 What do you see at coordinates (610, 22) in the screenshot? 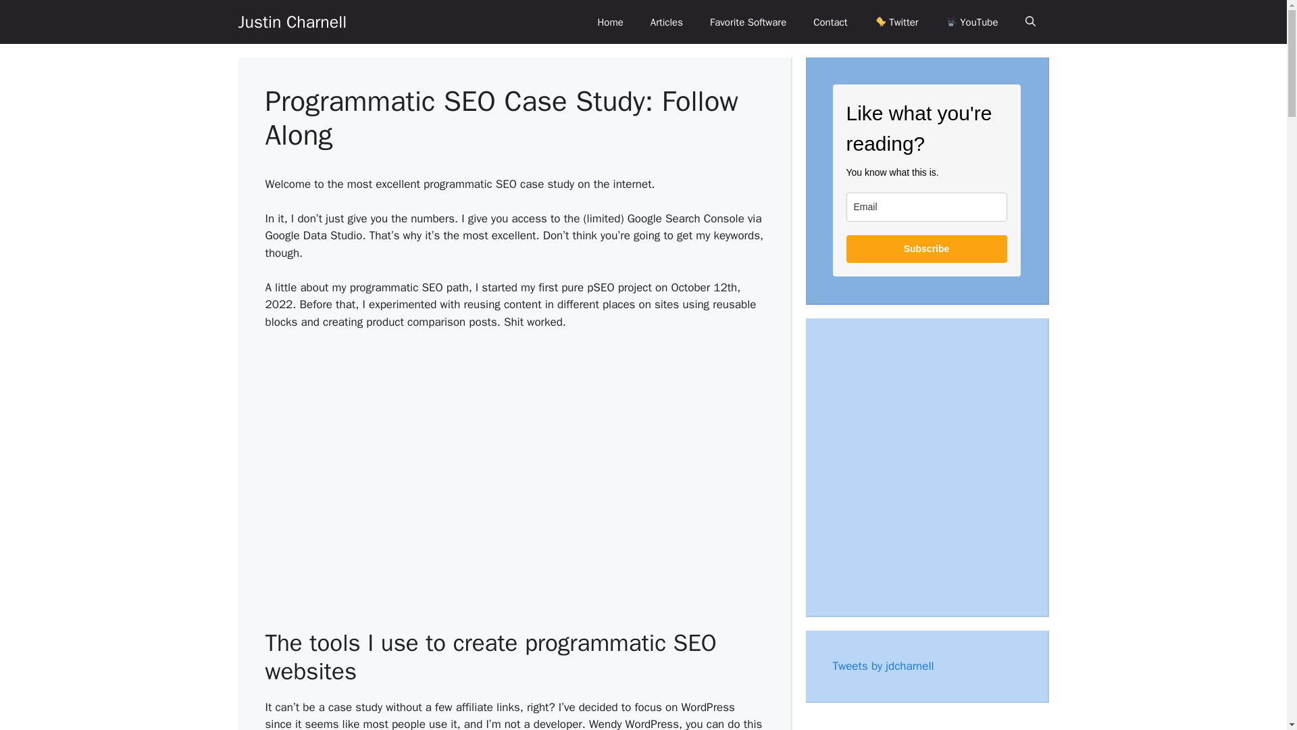
I see `Home` at bounding box center [610, 22].